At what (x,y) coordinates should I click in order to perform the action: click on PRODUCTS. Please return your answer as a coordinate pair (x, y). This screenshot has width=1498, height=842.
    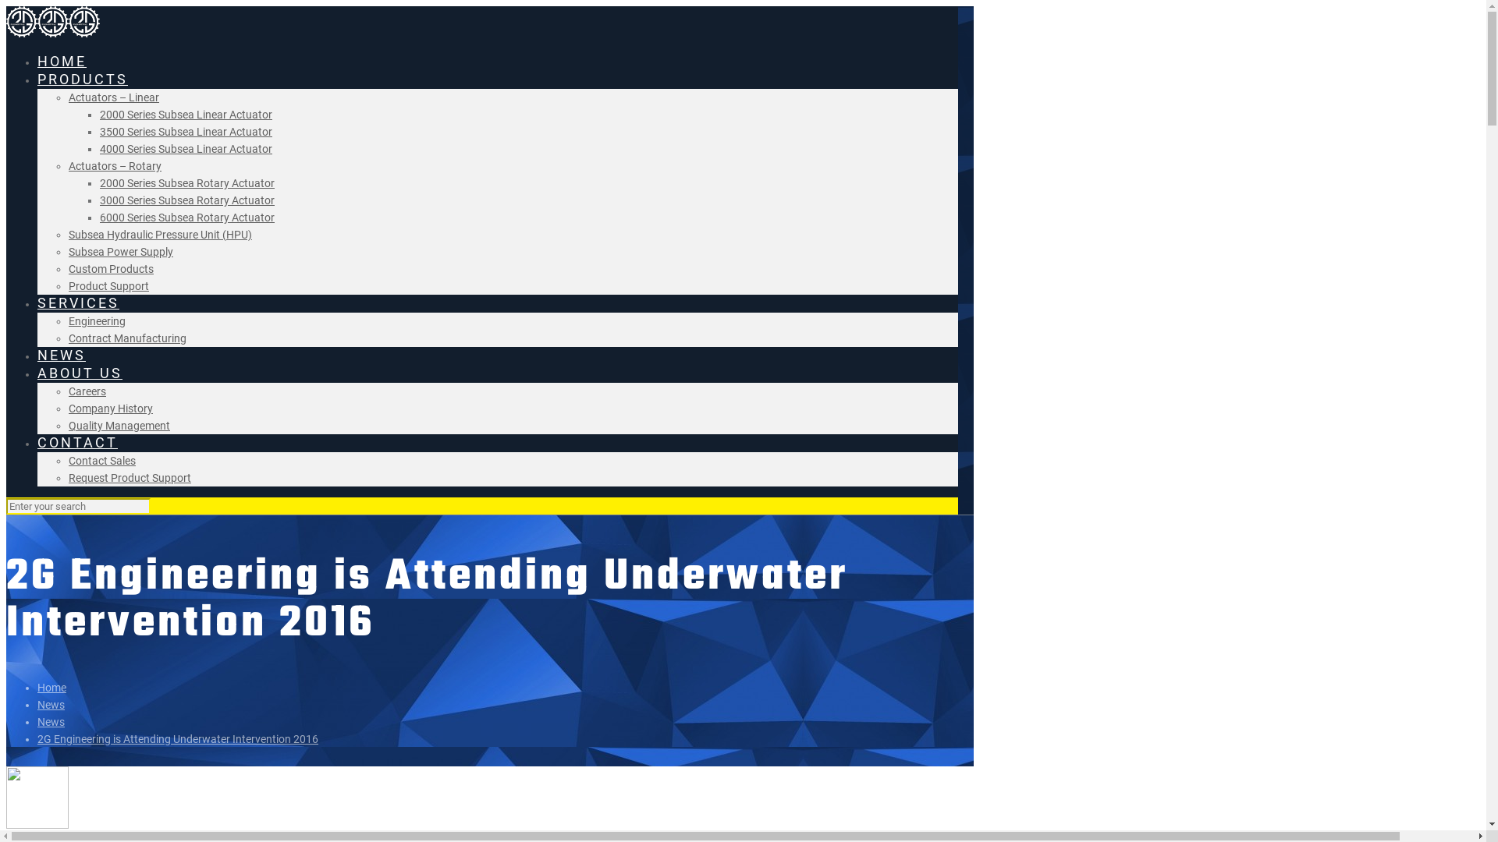
    Looking at the image, I should click on (83, 80).